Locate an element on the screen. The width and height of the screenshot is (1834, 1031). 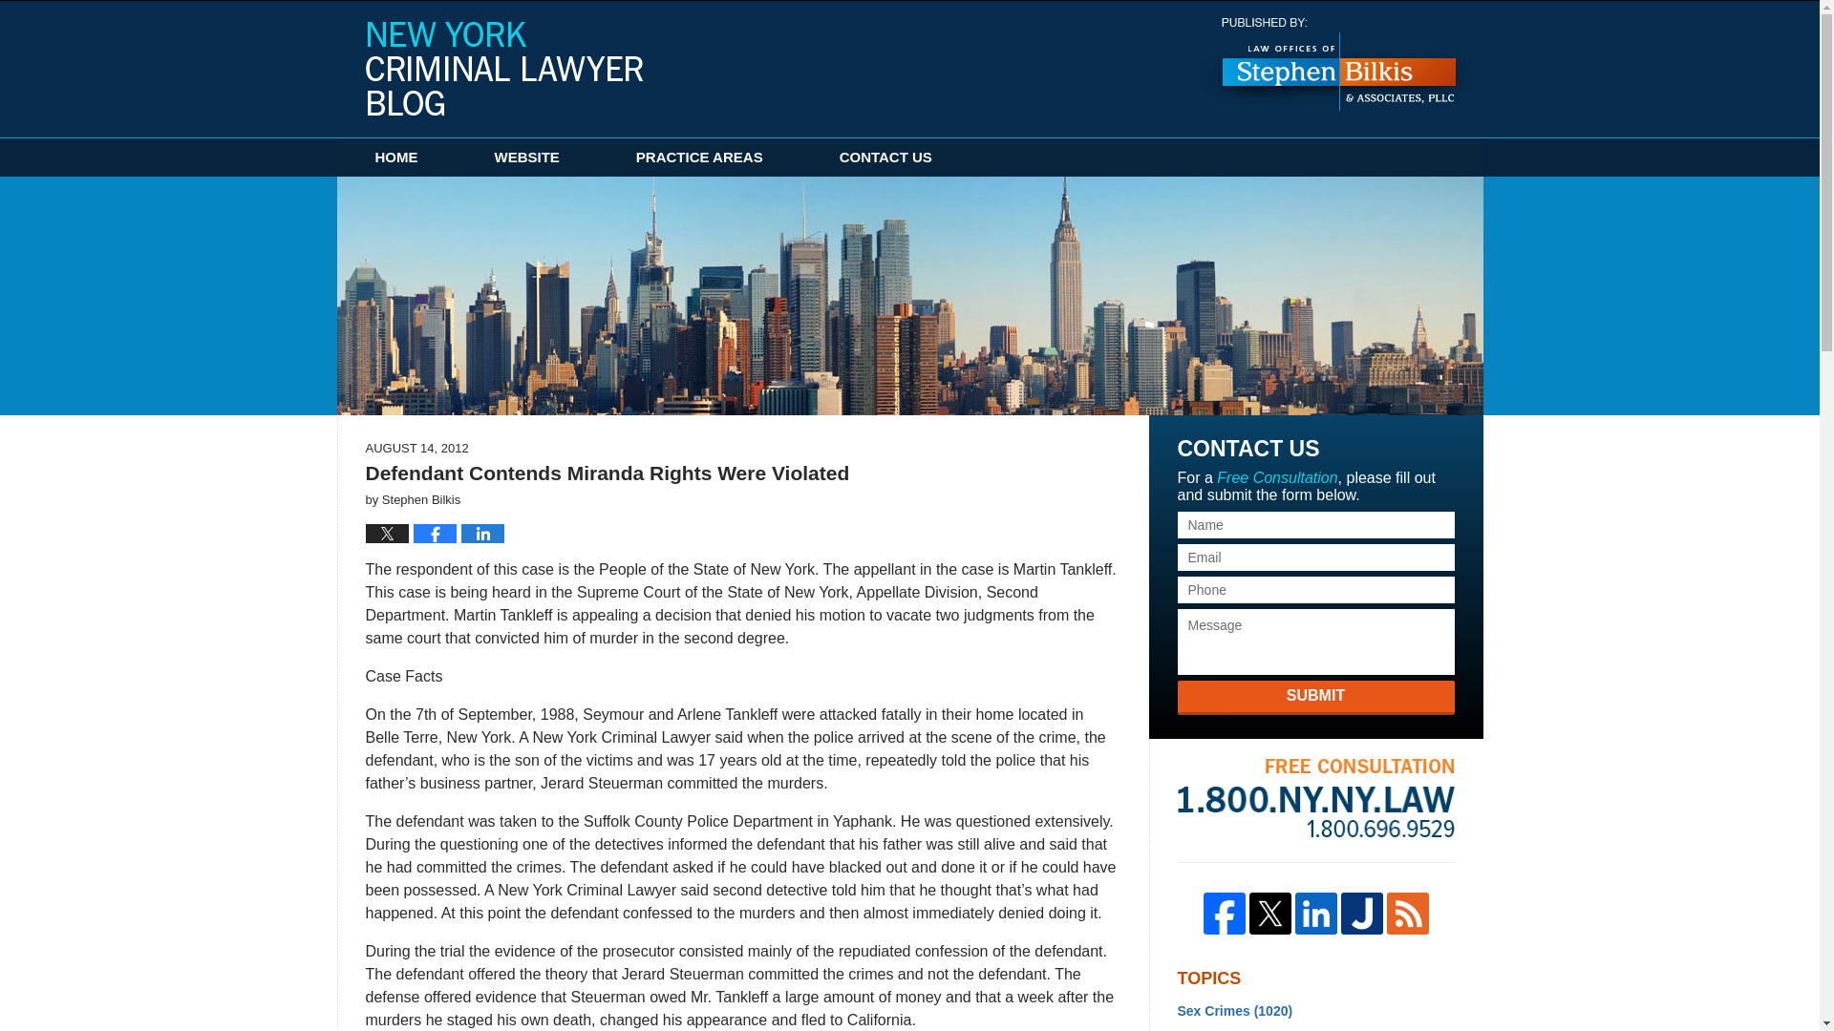
HOME is located at coordinates (395, 157).